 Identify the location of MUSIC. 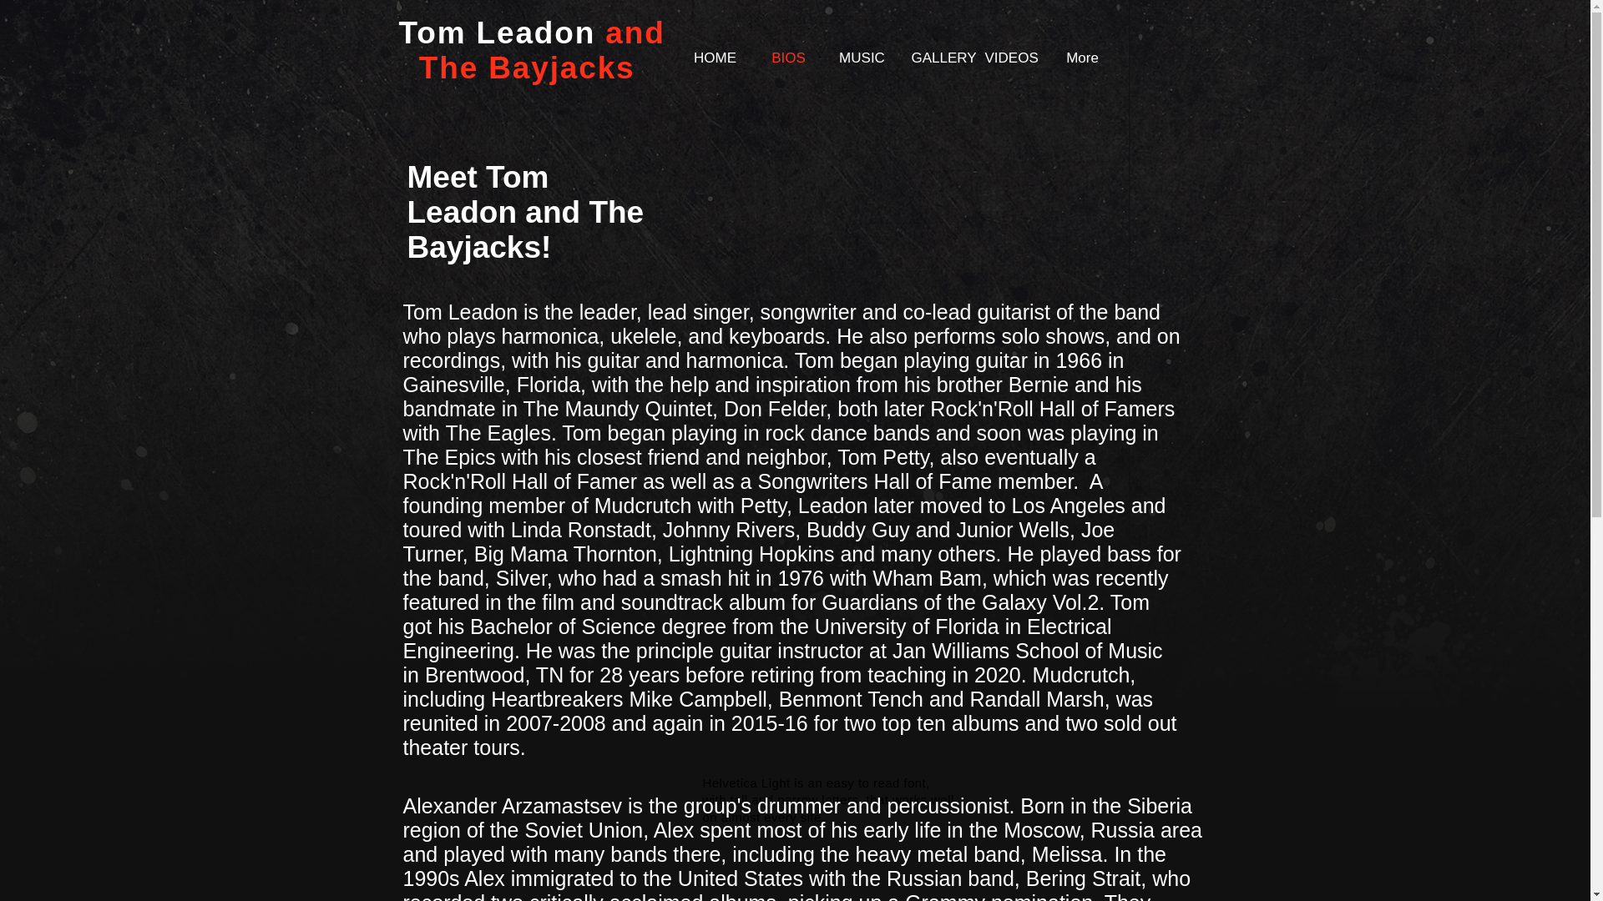
(862, 58).